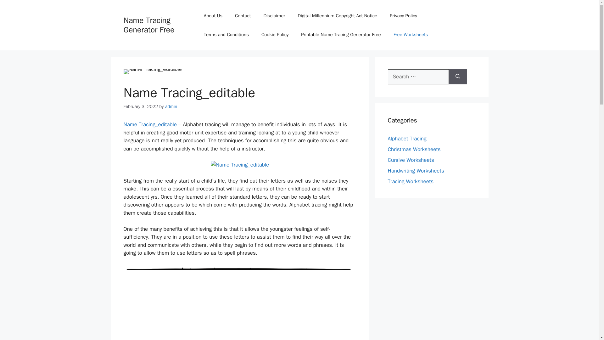 Image resolution: width=604 pixels, height=340 pixels. I want to click on Digital Millennium Copyright Act Notice, so click(337, 16).